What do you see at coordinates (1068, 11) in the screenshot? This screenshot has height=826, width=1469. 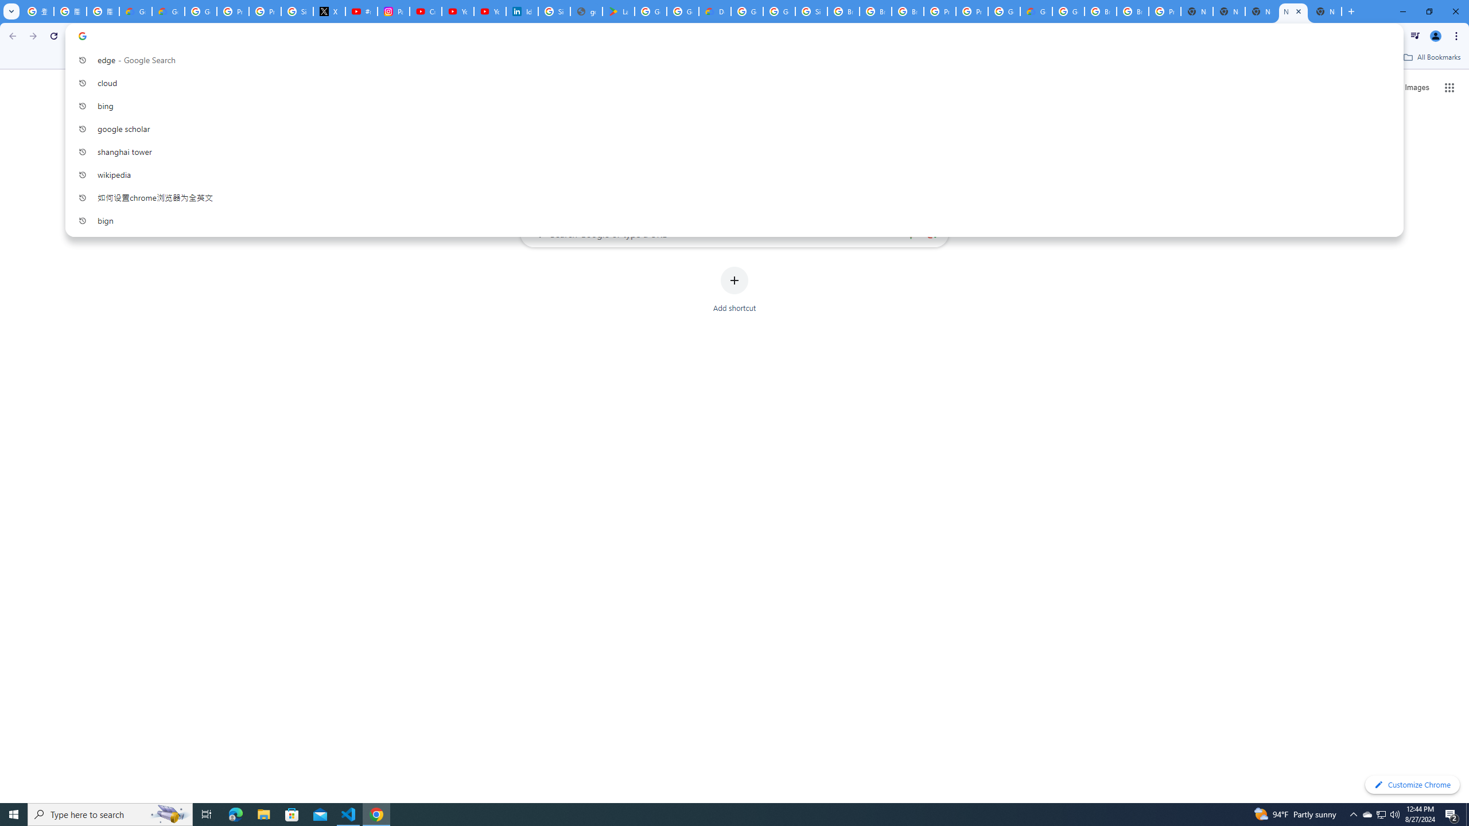 I see `Google Cloud Platform` at bounding box center [1068, 11].